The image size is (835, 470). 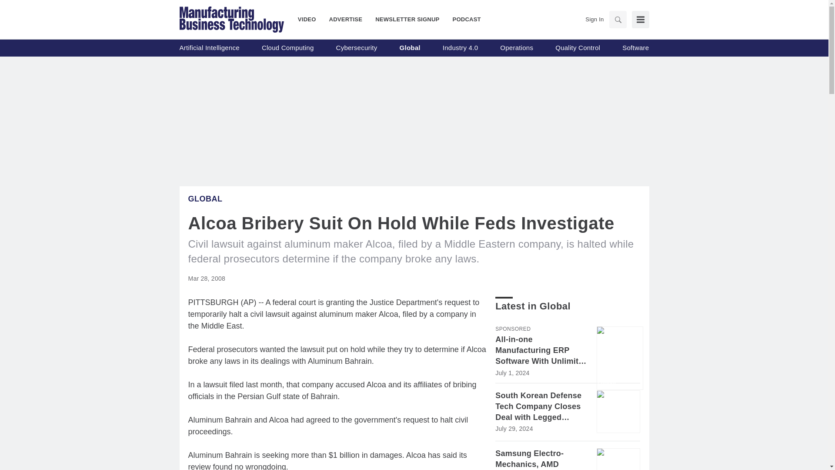 What do you see at coordinates (209, 48) in the screenshot?
I see `Artificial Intelligence` at bounding box center [209, 48].